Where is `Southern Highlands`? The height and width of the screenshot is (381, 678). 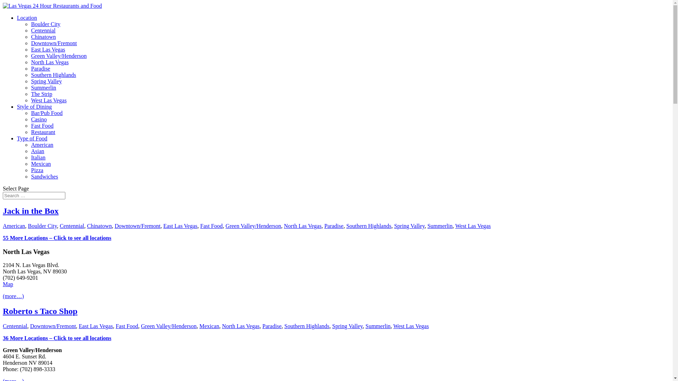
Southern Highlands is located at coordinates (369, 226).